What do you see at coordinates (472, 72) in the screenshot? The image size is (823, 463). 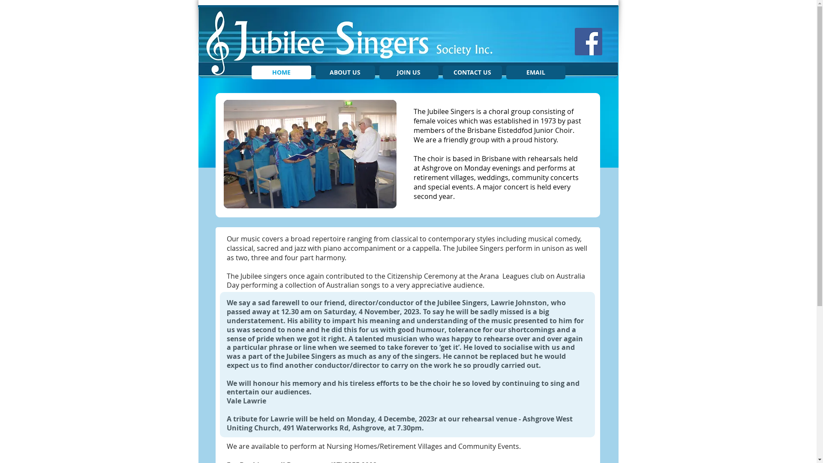 I see `CONTACT US` at bounding box center [472, 72].